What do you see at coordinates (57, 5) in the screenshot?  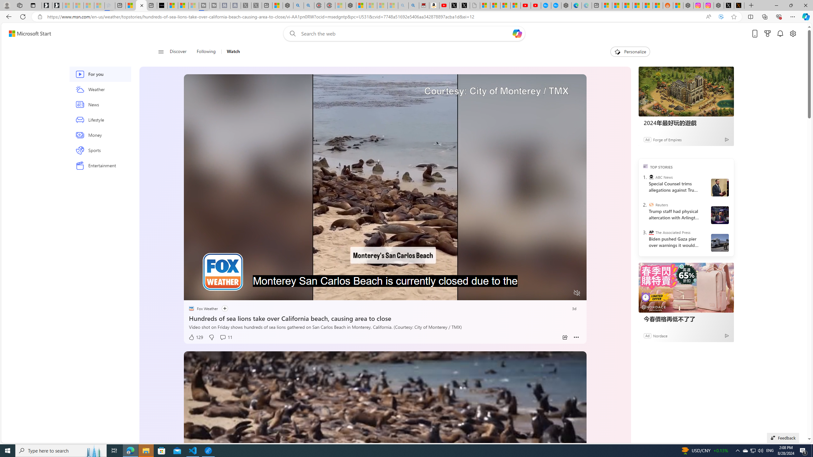 I see `Newsletter Sign Up` at bounding box center [57, 5].